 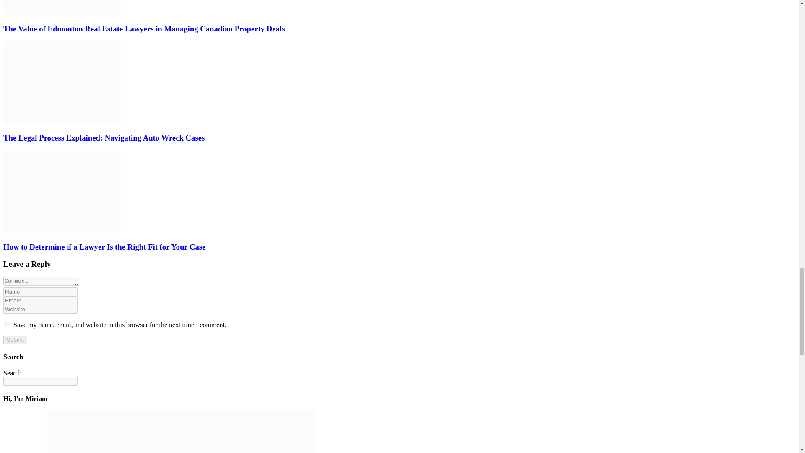 I want to click on Submit, so click(x=15, y=340).